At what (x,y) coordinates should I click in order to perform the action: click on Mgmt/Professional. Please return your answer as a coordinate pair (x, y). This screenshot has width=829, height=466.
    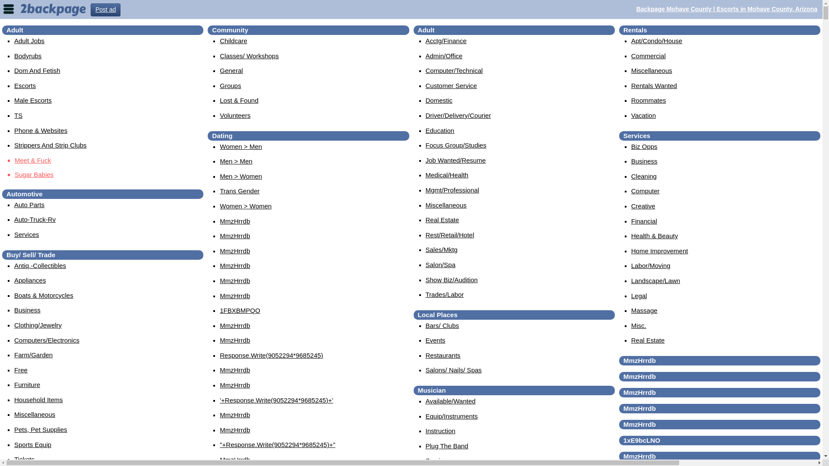
    Looking at the image, I should click on (452, 190).